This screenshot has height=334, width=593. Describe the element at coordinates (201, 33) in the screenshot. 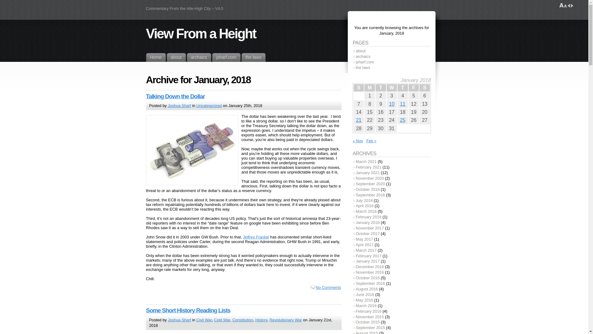

I see `View From a Height` at that location.